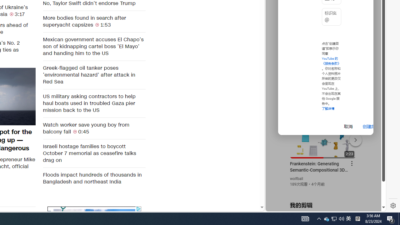  I want to click on Class: container__video-duration-icon, so click(75, 131).